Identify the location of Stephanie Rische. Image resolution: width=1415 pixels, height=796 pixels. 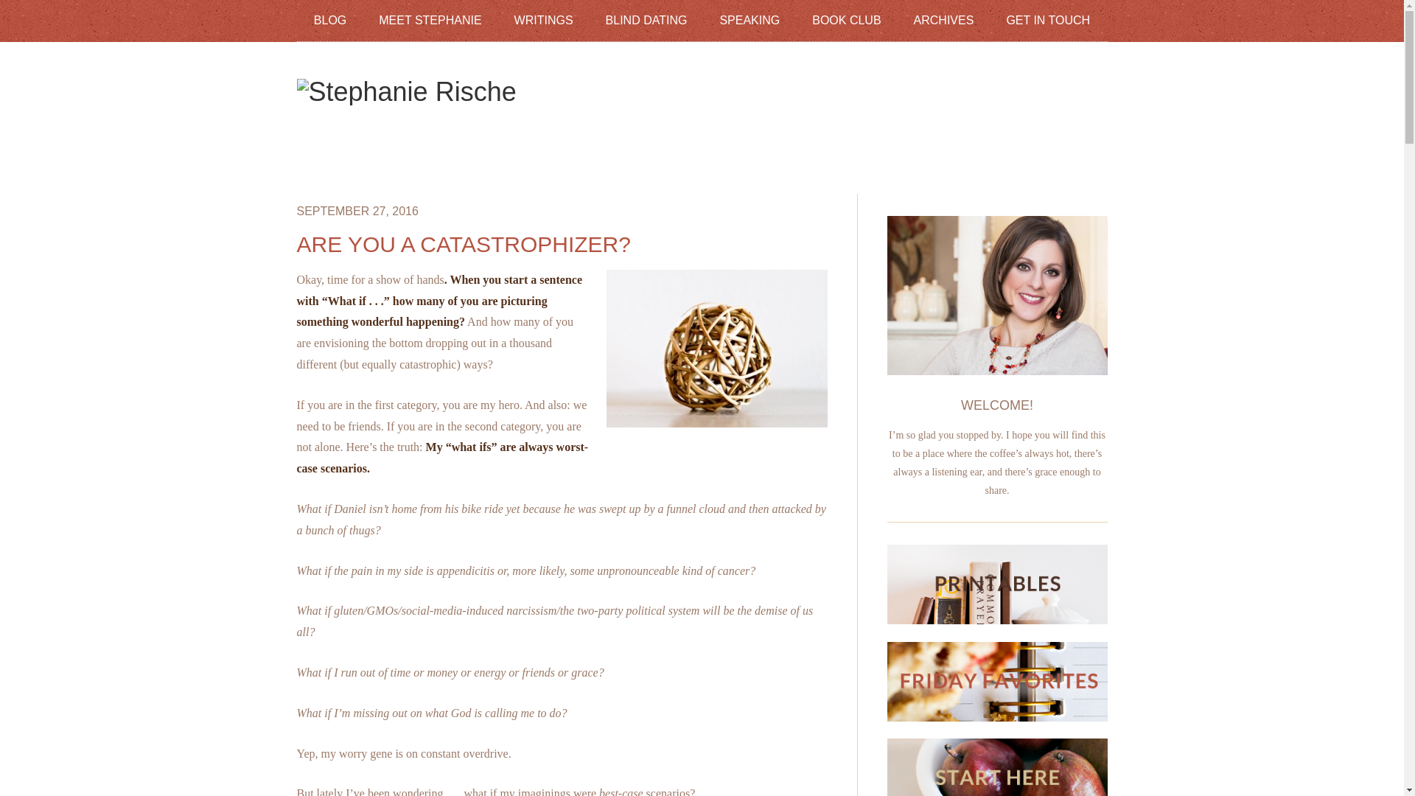
(405, 91).